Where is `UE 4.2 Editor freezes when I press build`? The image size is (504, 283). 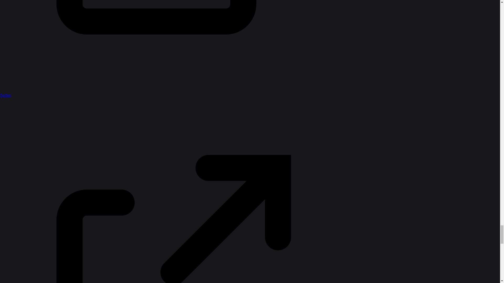 UE 4.2 Editor freezes when I press build is located at coordinates (239, 61).